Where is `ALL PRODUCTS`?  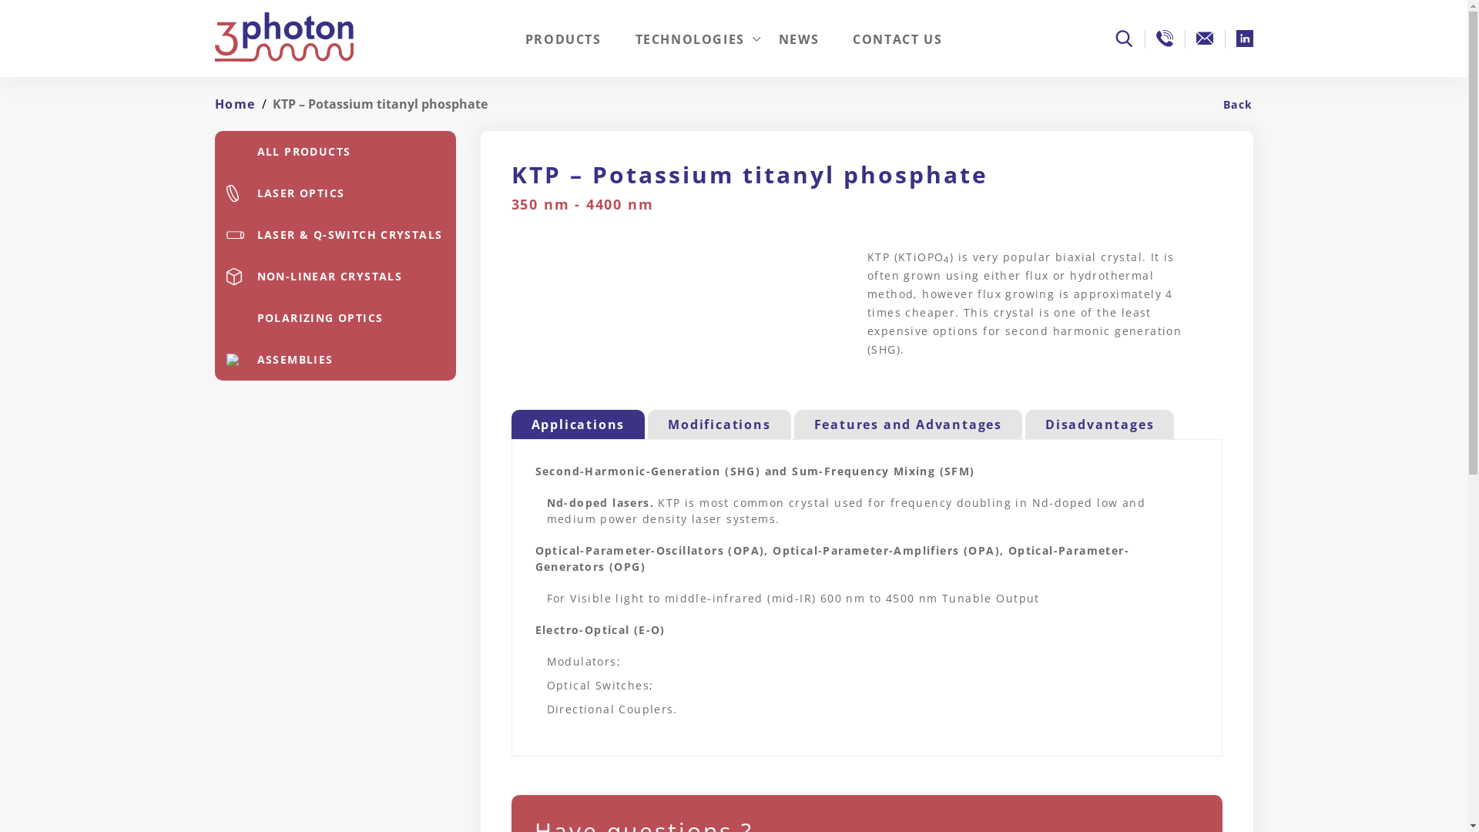 ALL PRODUCTS is located at coordinates (334, 152).